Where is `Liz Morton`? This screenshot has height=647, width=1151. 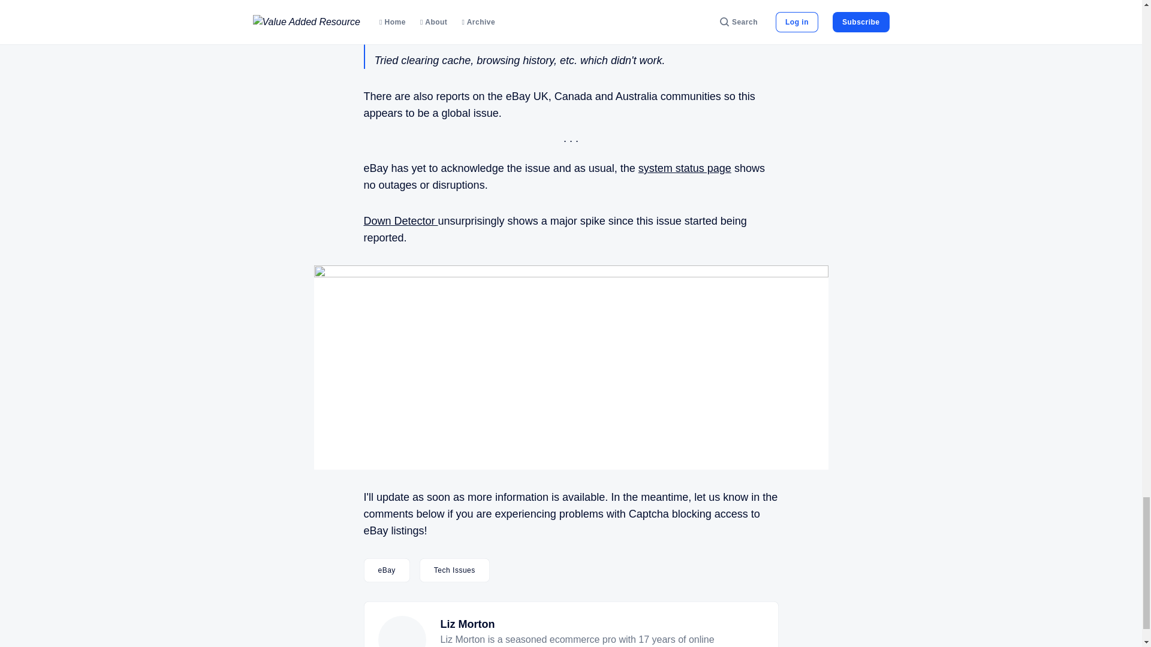 Liz Morton is located at coordinates (467, 624).